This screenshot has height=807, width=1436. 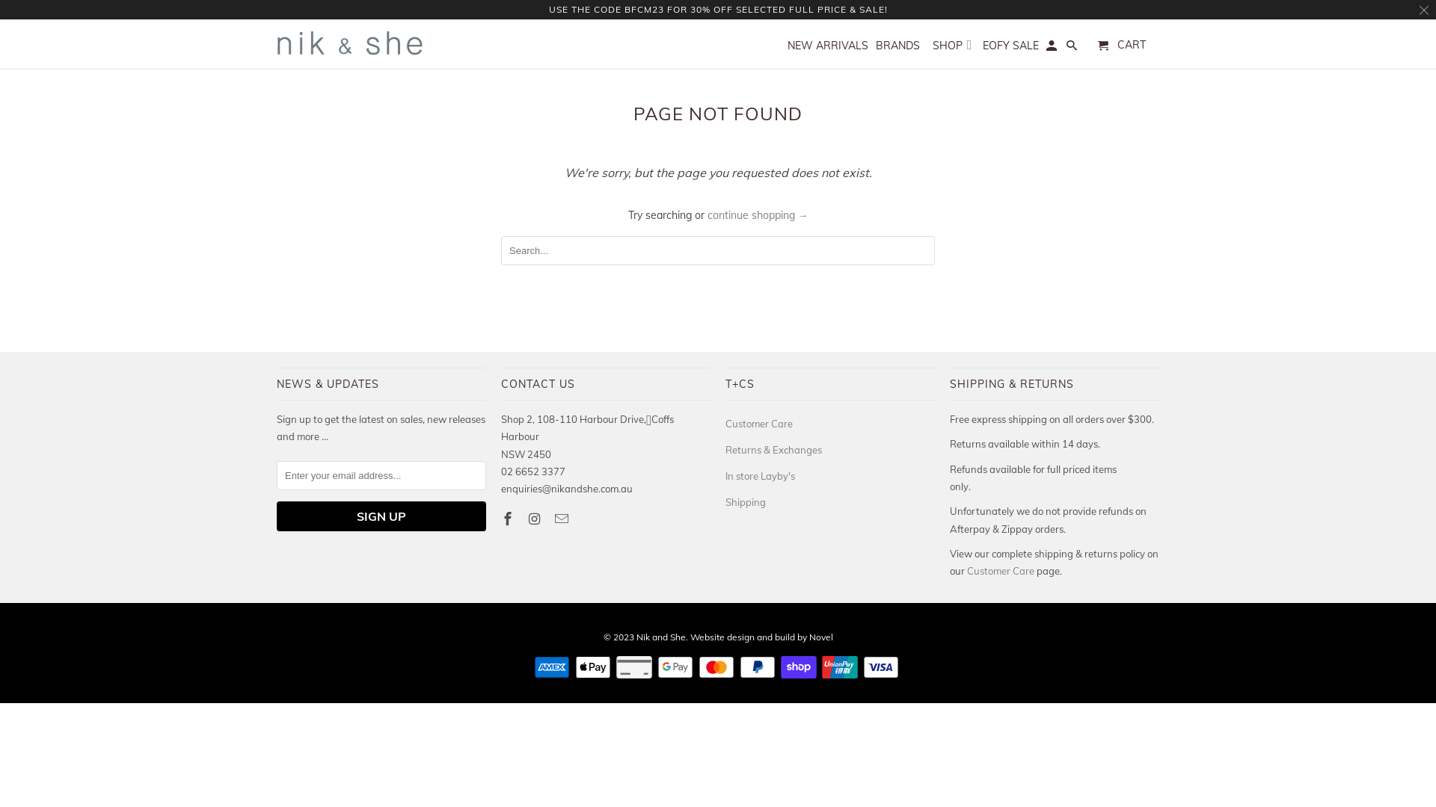 I want to click on Customer Care, so click(x=1001, y=571).